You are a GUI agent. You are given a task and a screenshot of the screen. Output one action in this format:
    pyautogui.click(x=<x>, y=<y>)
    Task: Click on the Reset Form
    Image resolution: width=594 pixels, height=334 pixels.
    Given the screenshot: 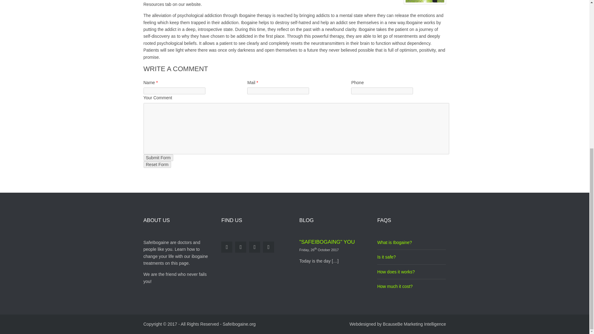 What is the action you would take?
    pyautogui.click(x=157, y=165)
    